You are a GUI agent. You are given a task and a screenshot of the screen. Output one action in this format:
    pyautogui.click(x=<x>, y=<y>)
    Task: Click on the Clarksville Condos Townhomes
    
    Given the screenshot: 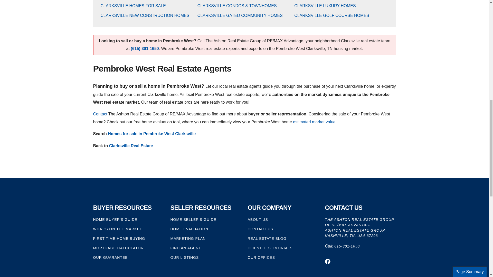 What is the action you would take?
    pyautogui.click(x=237, y=6)
    